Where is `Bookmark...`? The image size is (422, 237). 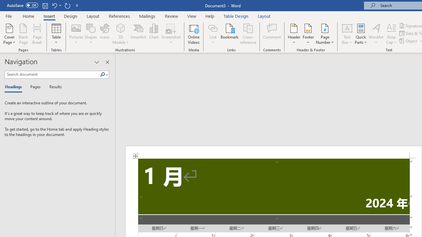
Bookmark... is located at coordinates (229, 34).